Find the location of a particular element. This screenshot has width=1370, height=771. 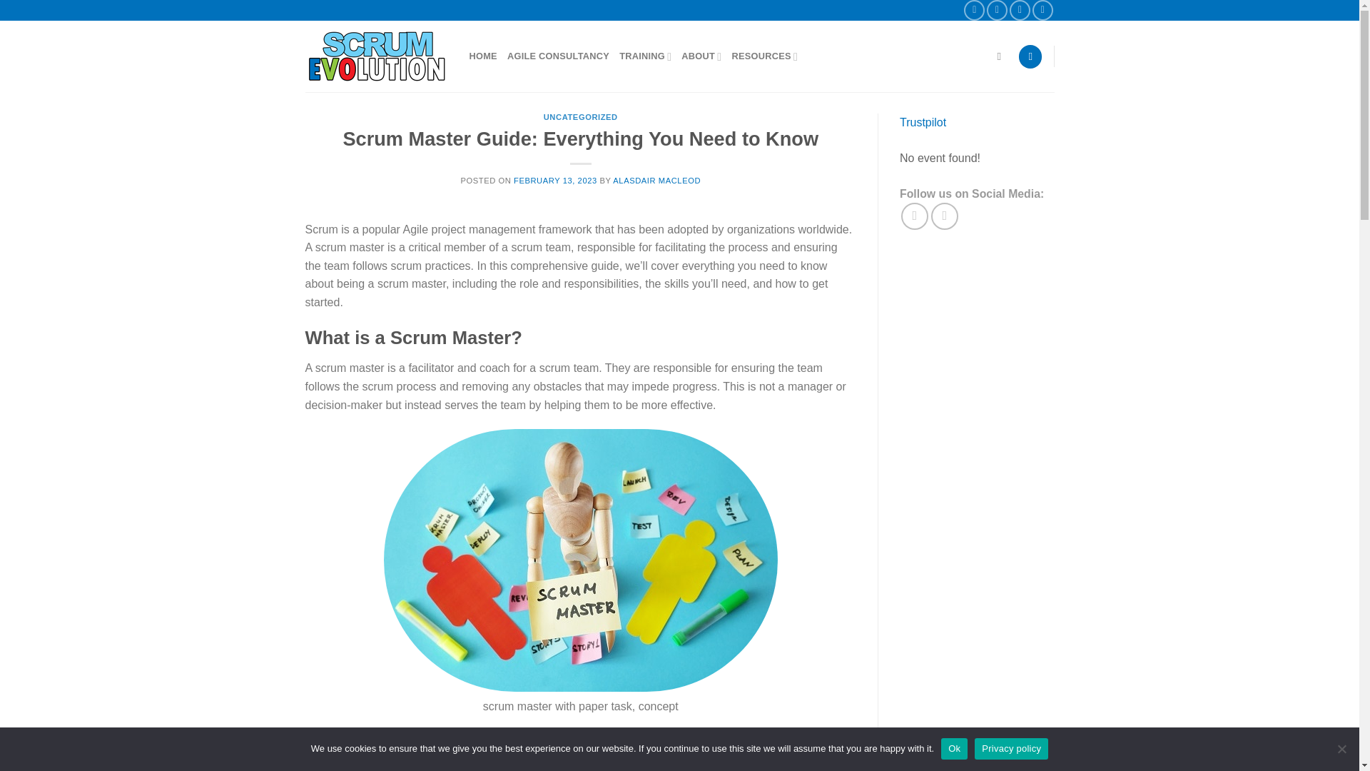

ABOUT is located at coordinates (701, 57).